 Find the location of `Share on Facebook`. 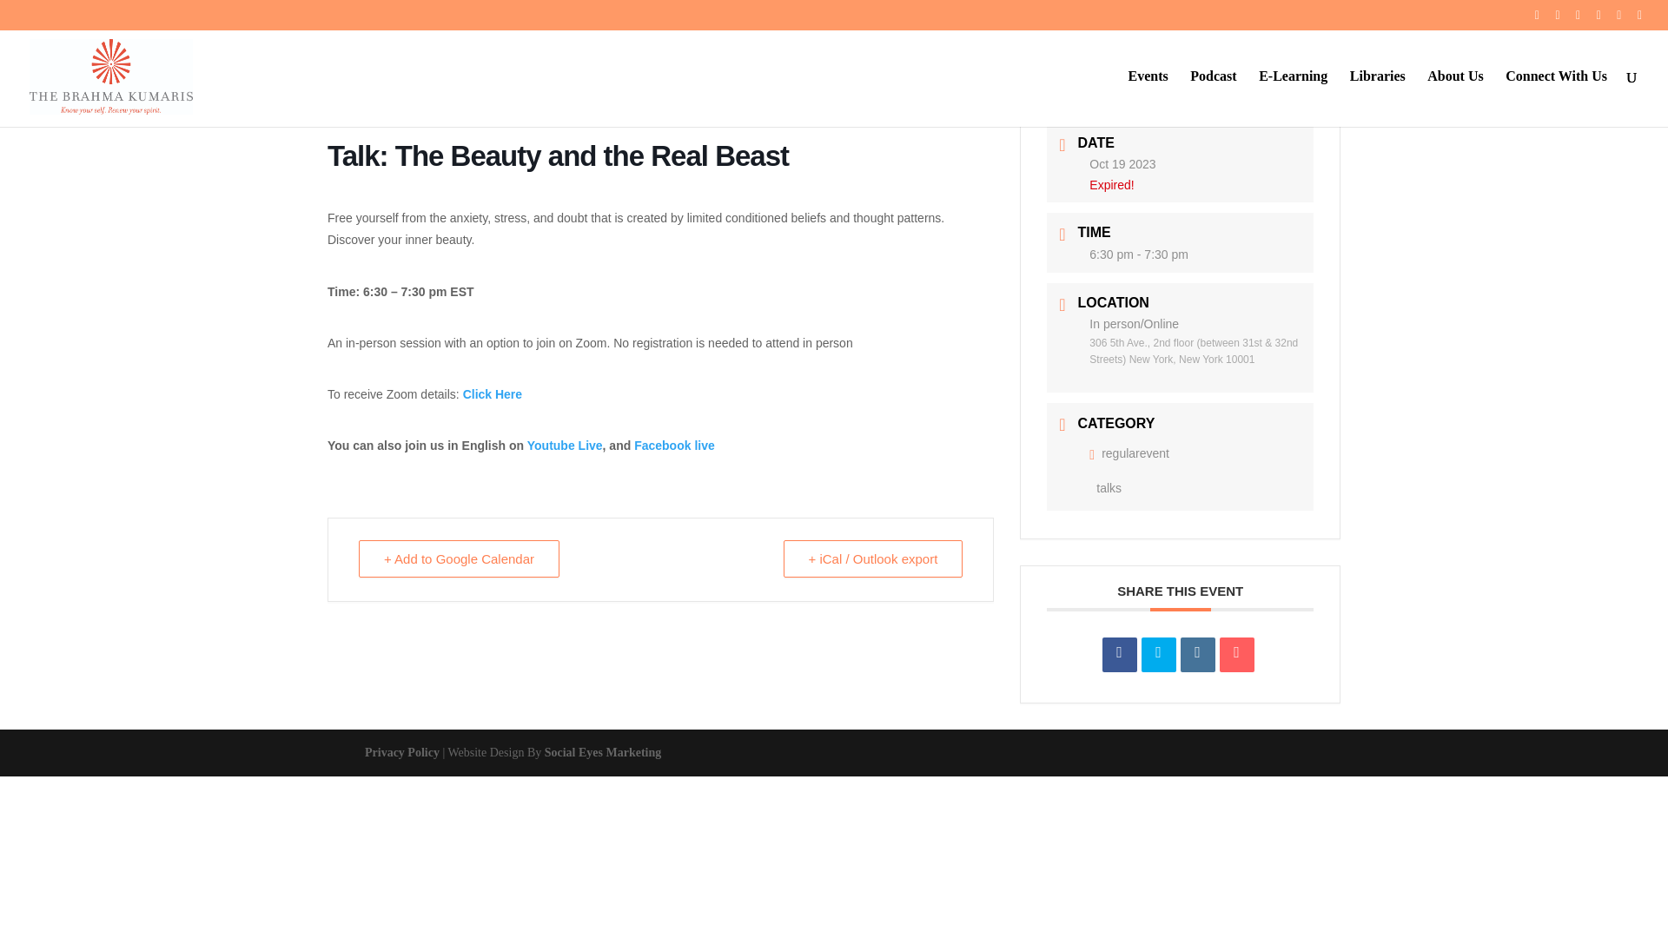

Share on Facebook is located at coordinates (1120, 655).